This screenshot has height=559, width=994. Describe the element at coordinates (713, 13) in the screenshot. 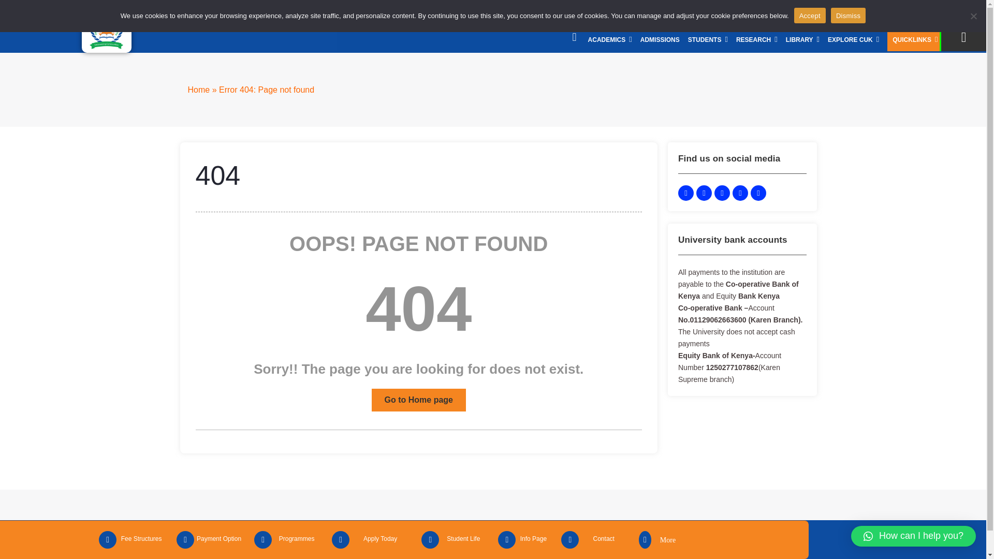

I see `Staff and CV Portals` at that location.